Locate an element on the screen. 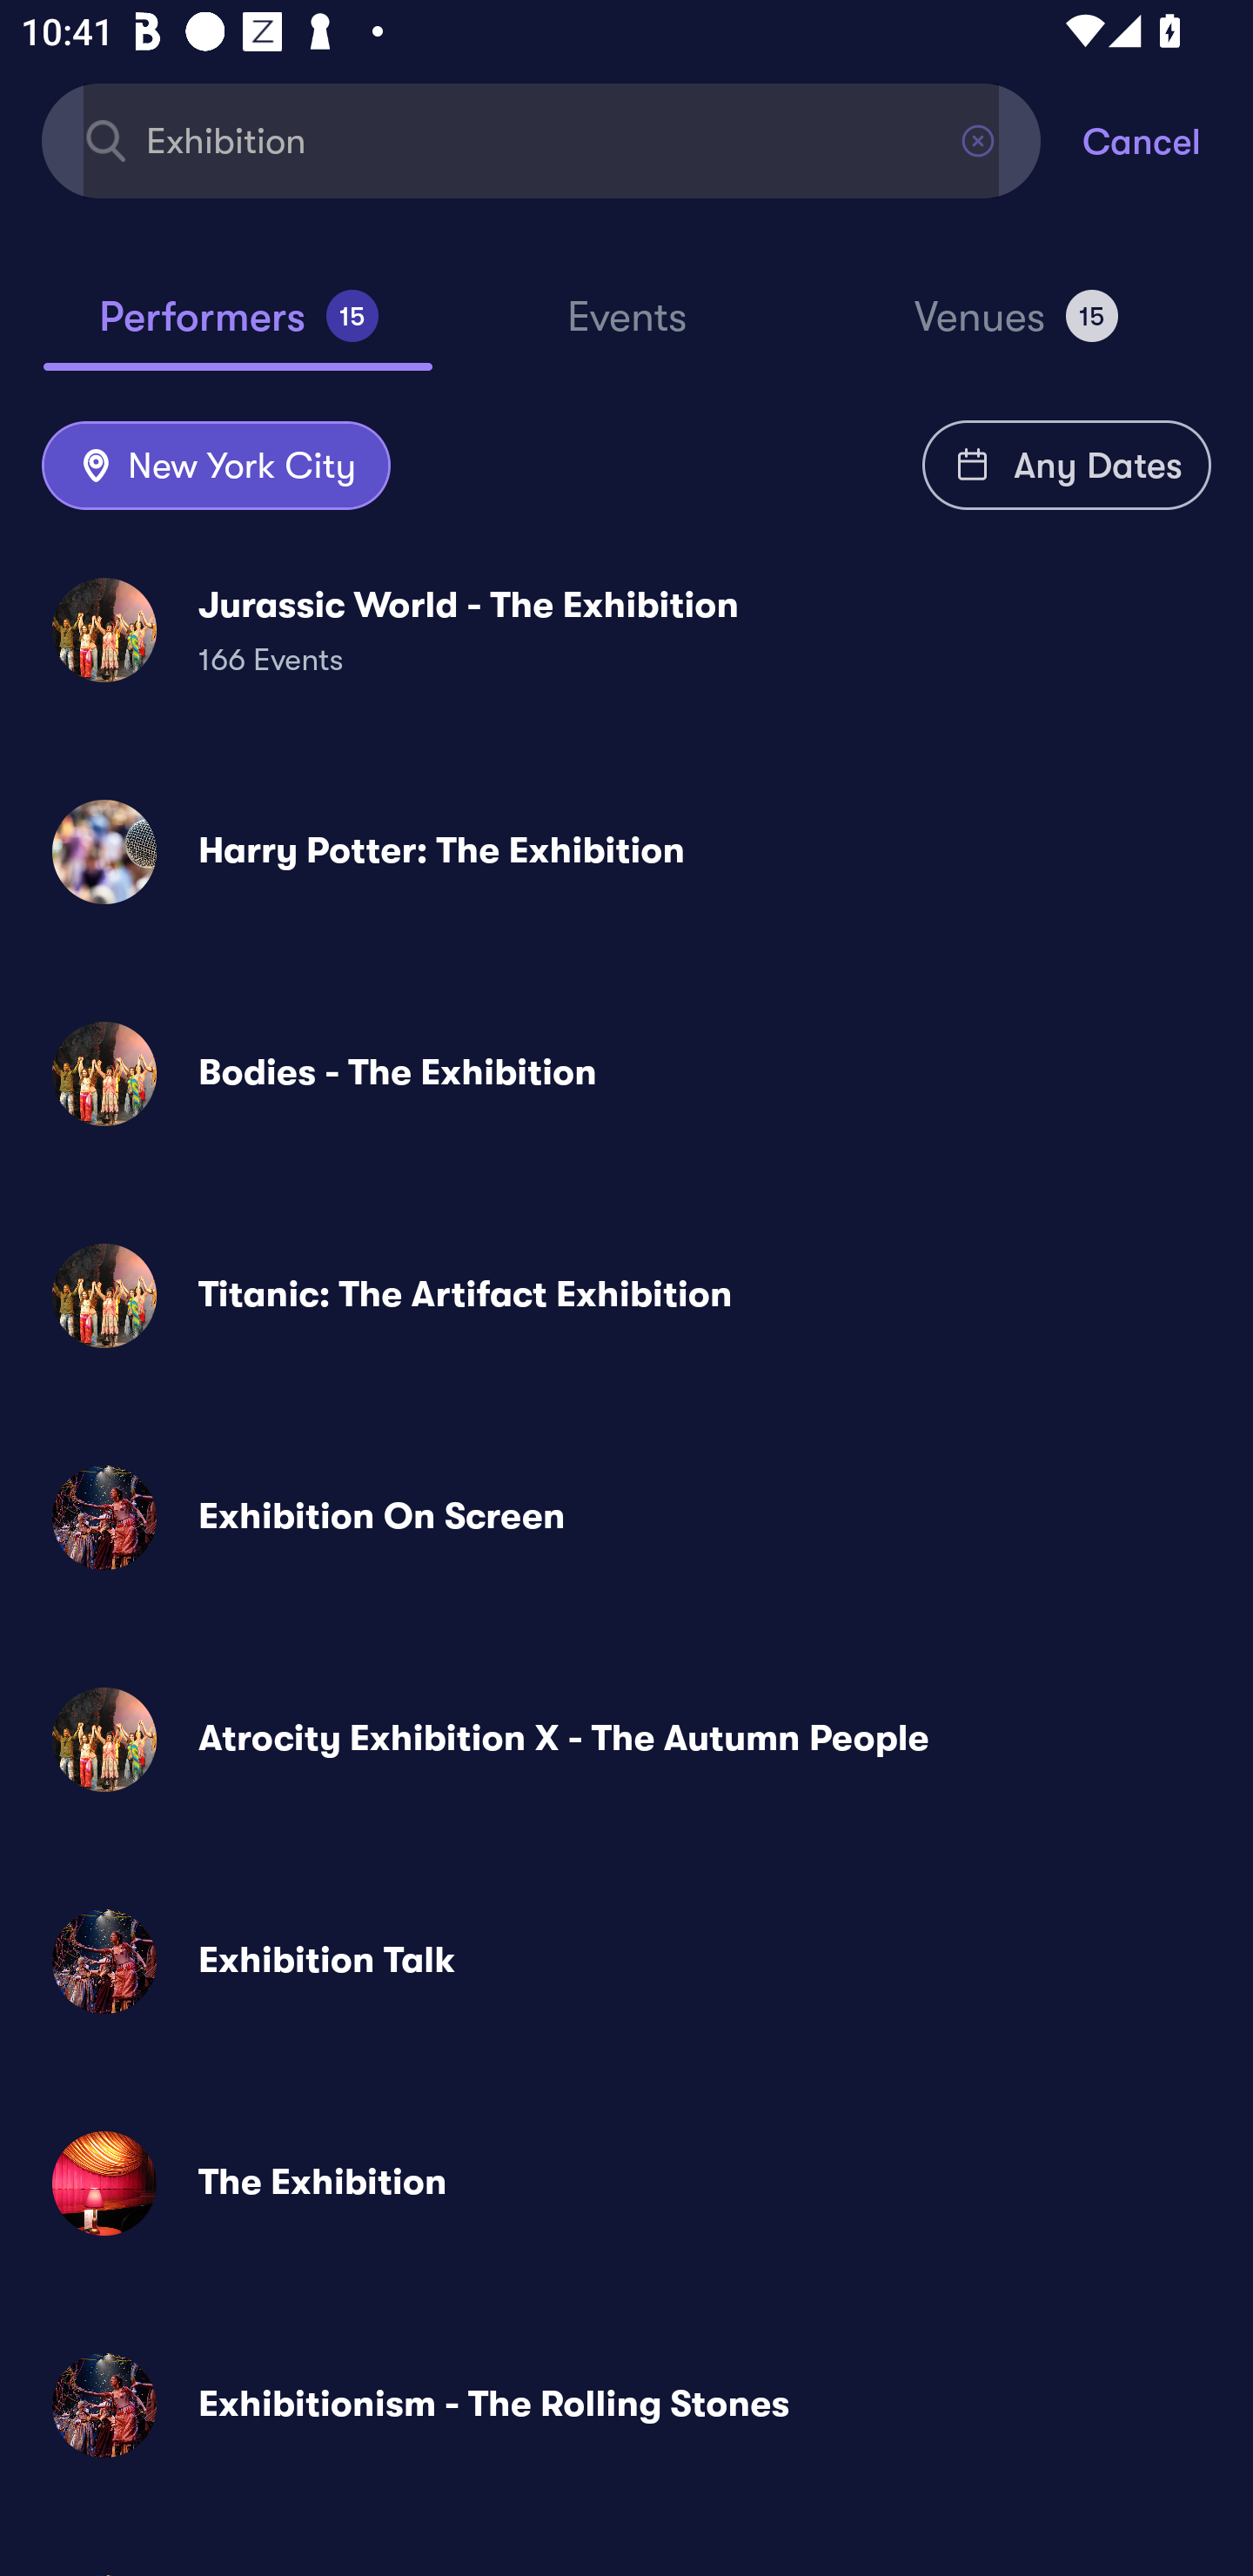 The height and width of the screenshot is (2576, 1253). Atrocity Exhibition X - The Autumn People is located at coordinates (626, 1740).